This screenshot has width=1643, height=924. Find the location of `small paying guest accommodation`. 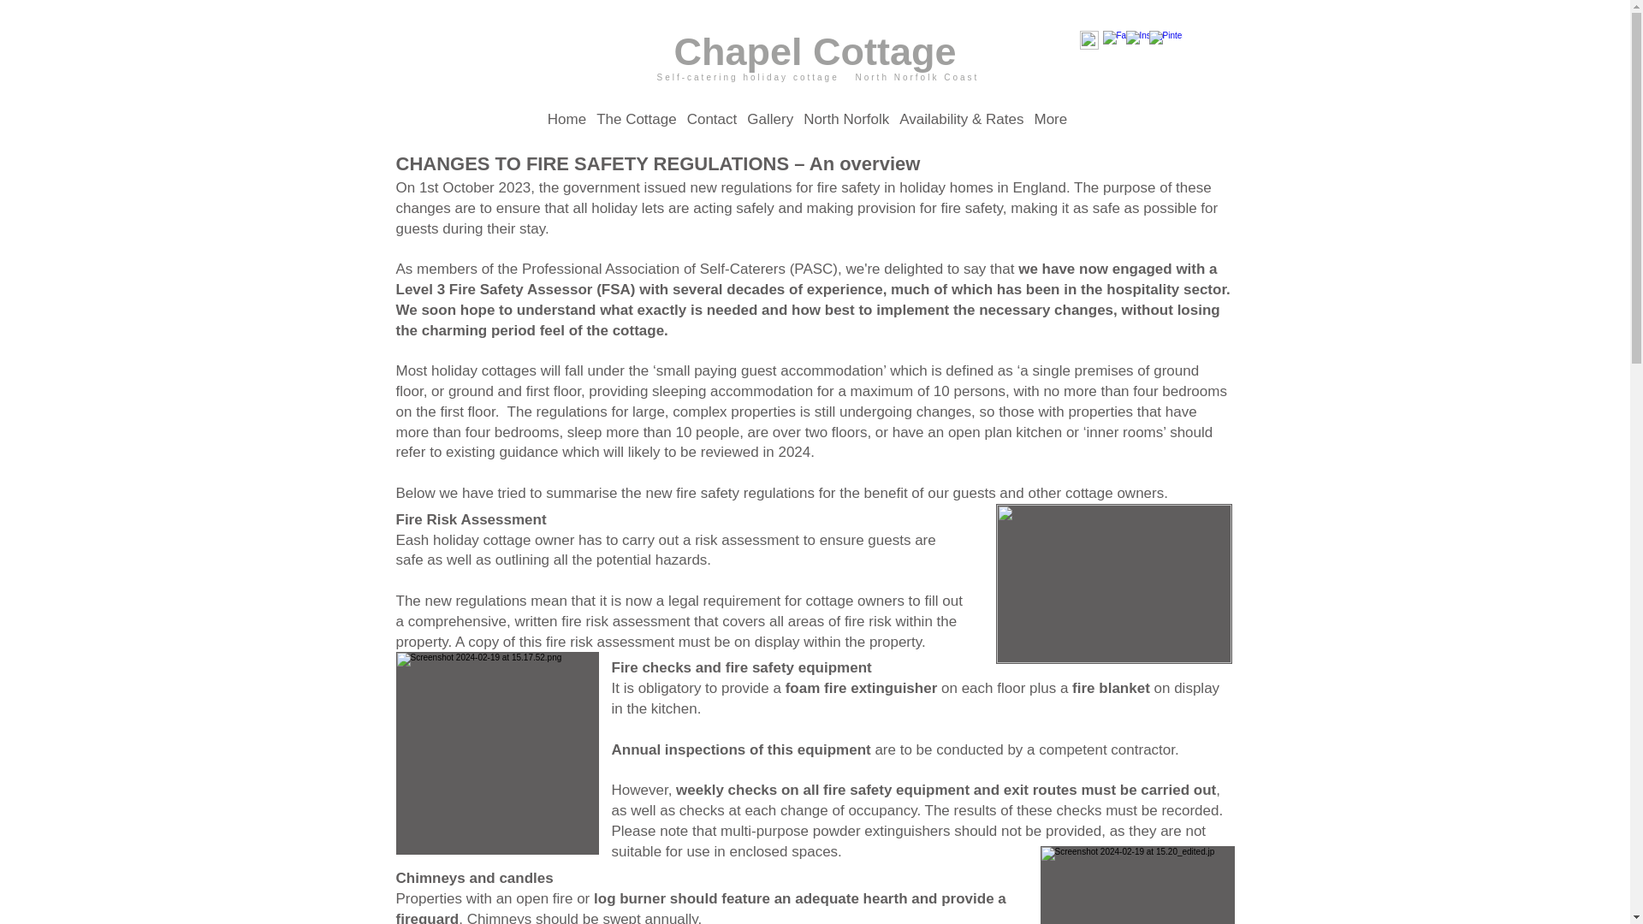

small paying guest accommodation is located at coordinates (769, 370).